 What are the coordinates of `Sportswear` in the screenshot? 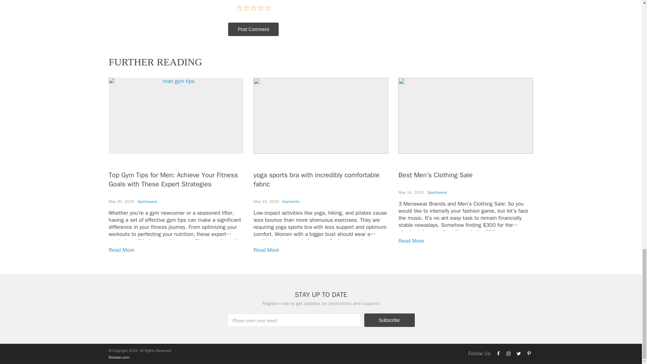 It's located at (147, 201).